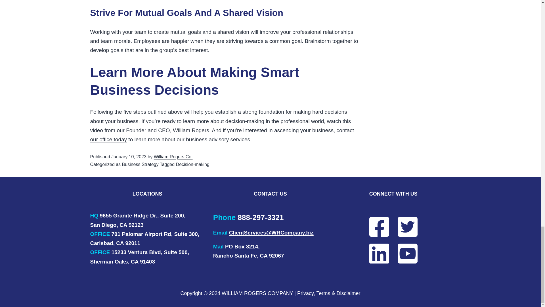 The image size is (545, 307). Describe the element at coordinates (222, 135) in the screenshot. I see `contact our office today` at that location.